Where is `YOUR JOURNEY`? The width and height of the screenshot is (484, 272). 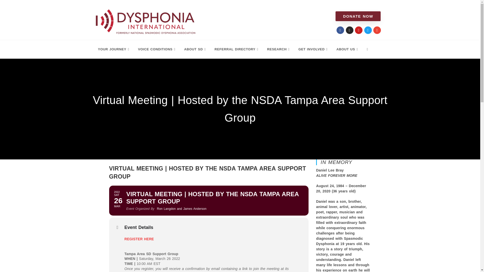
YOUR JOURNEY is located at coordinates (106, 5).